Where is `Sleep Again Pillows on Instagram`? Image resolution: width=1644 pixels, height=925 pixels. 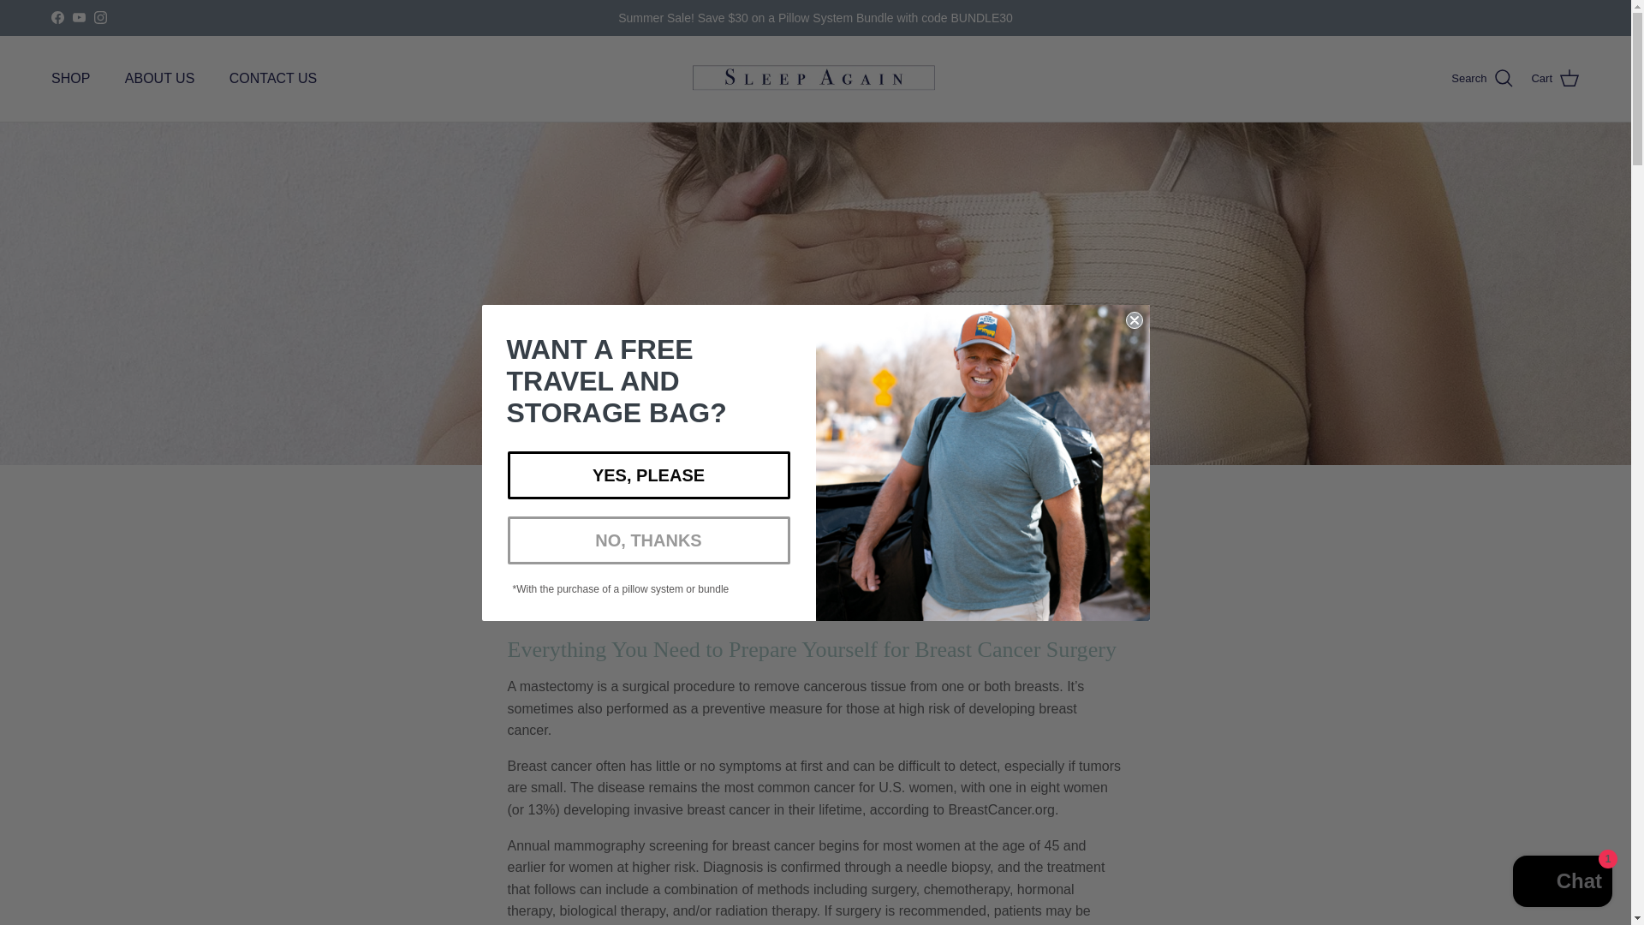
Sleep Again Pillows on Instagram is located at coordinates (99, 17).